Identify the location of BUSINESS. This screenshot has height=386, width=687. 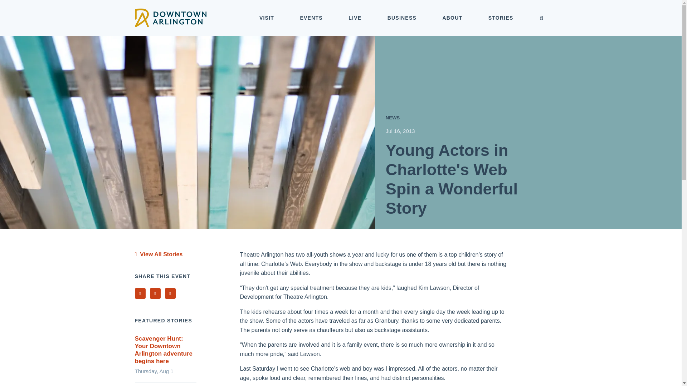
(402, 18).